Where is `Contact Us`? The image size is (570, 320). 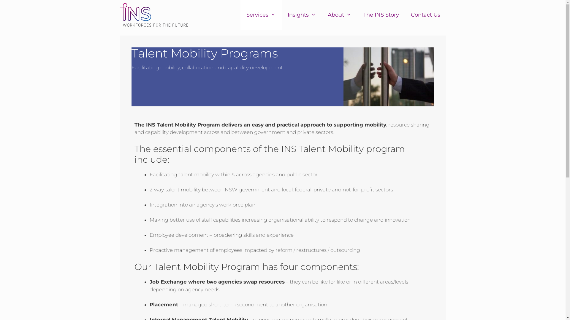
Contact Us is located at coordinates (426, 15).